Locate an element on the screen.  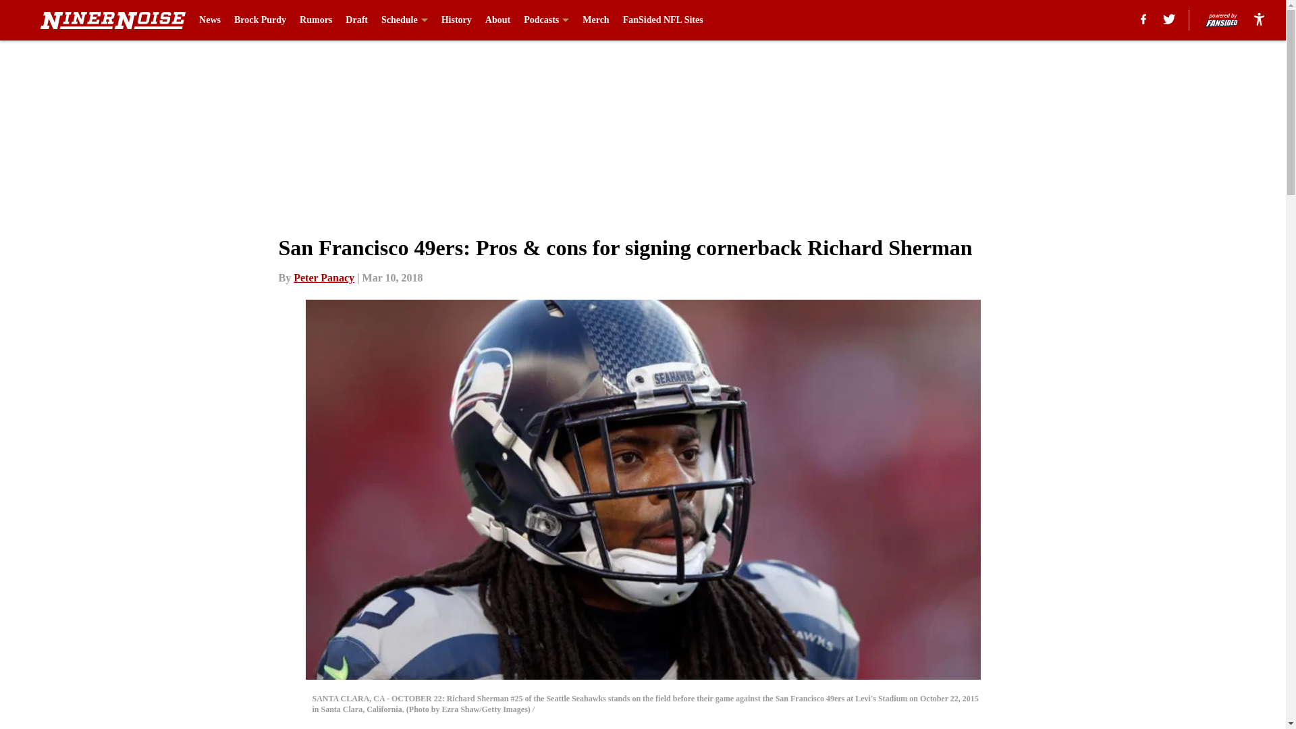
Peter Panacy is located at coordinates (324, 277).